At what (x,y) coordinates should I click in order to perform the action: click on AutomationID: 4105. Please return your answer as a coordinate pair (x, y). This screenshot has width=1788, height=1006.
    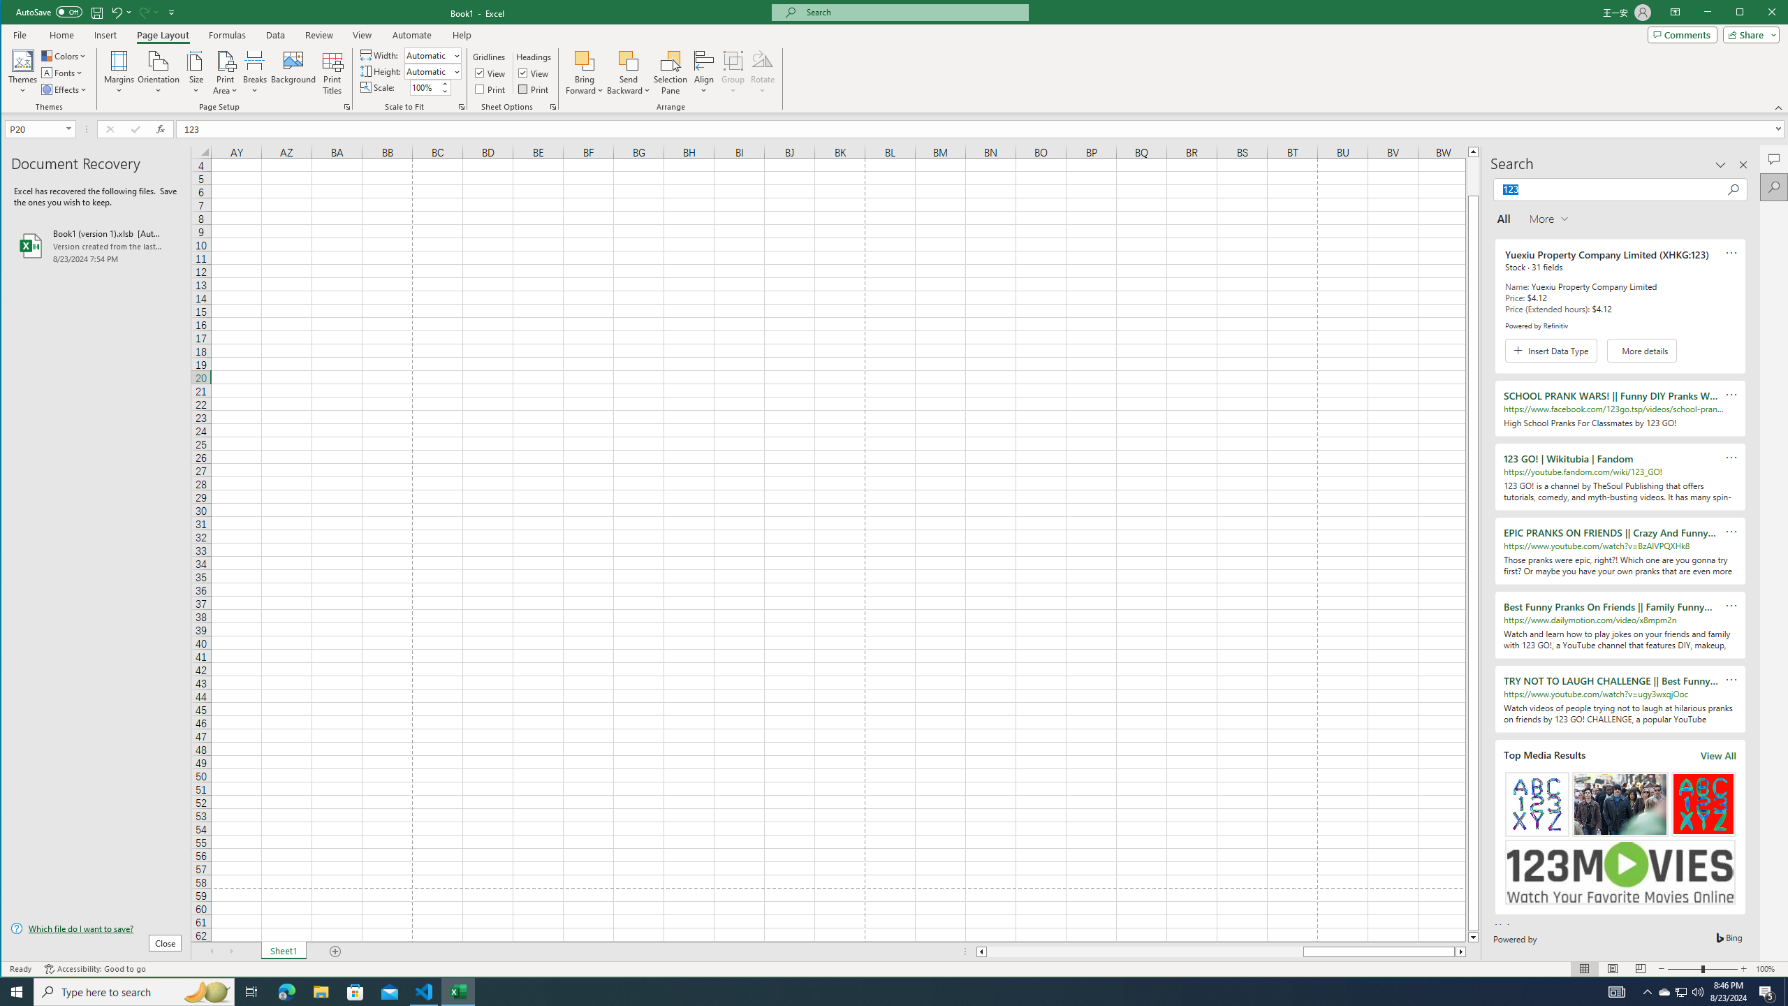
    Looking at the image, I should click on (1617, 992).